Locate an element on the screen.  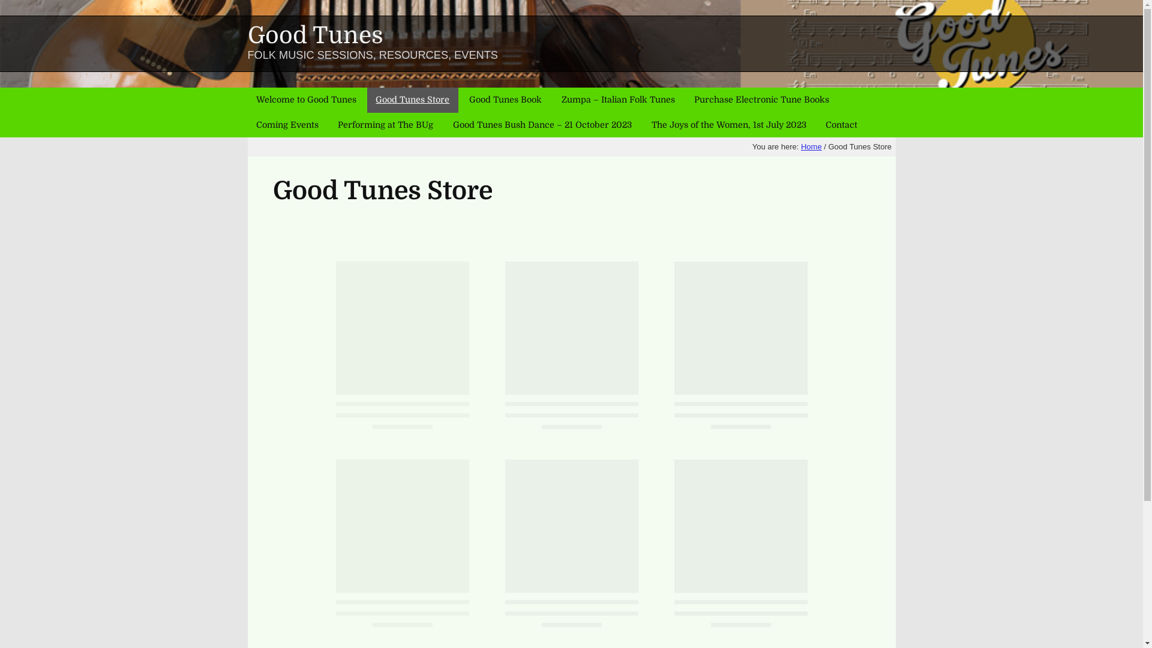
Performing at The BUg is located at coordinates (386, 125).